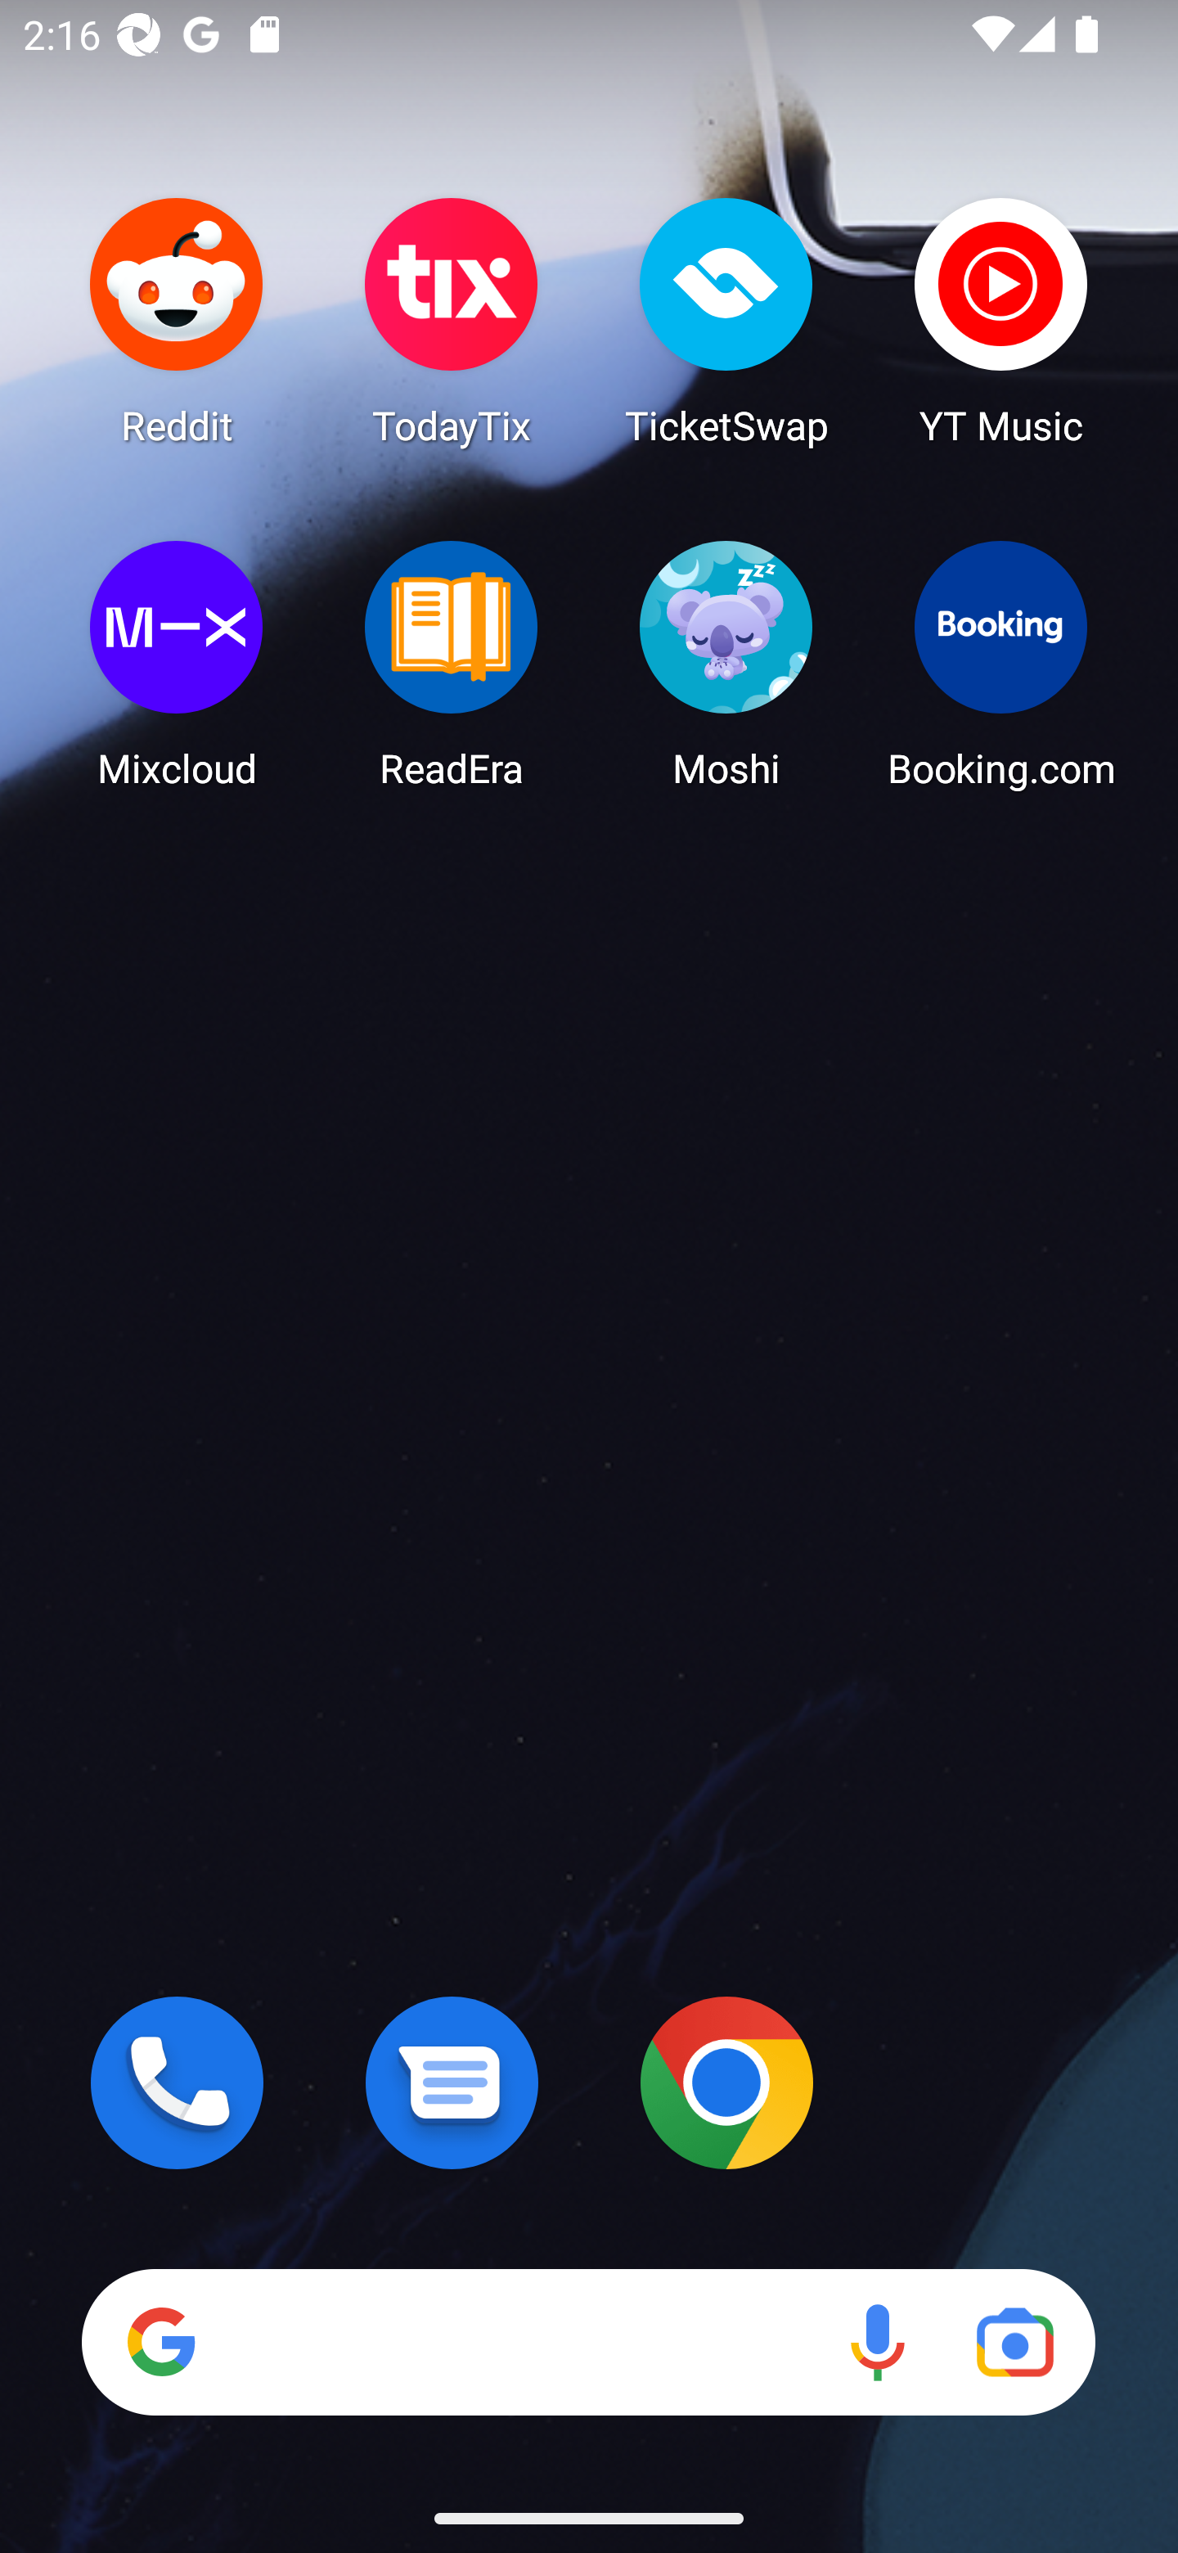  Describe the element at coordinates (177, 321) in the screenshot. I see `Reddit` at that location.